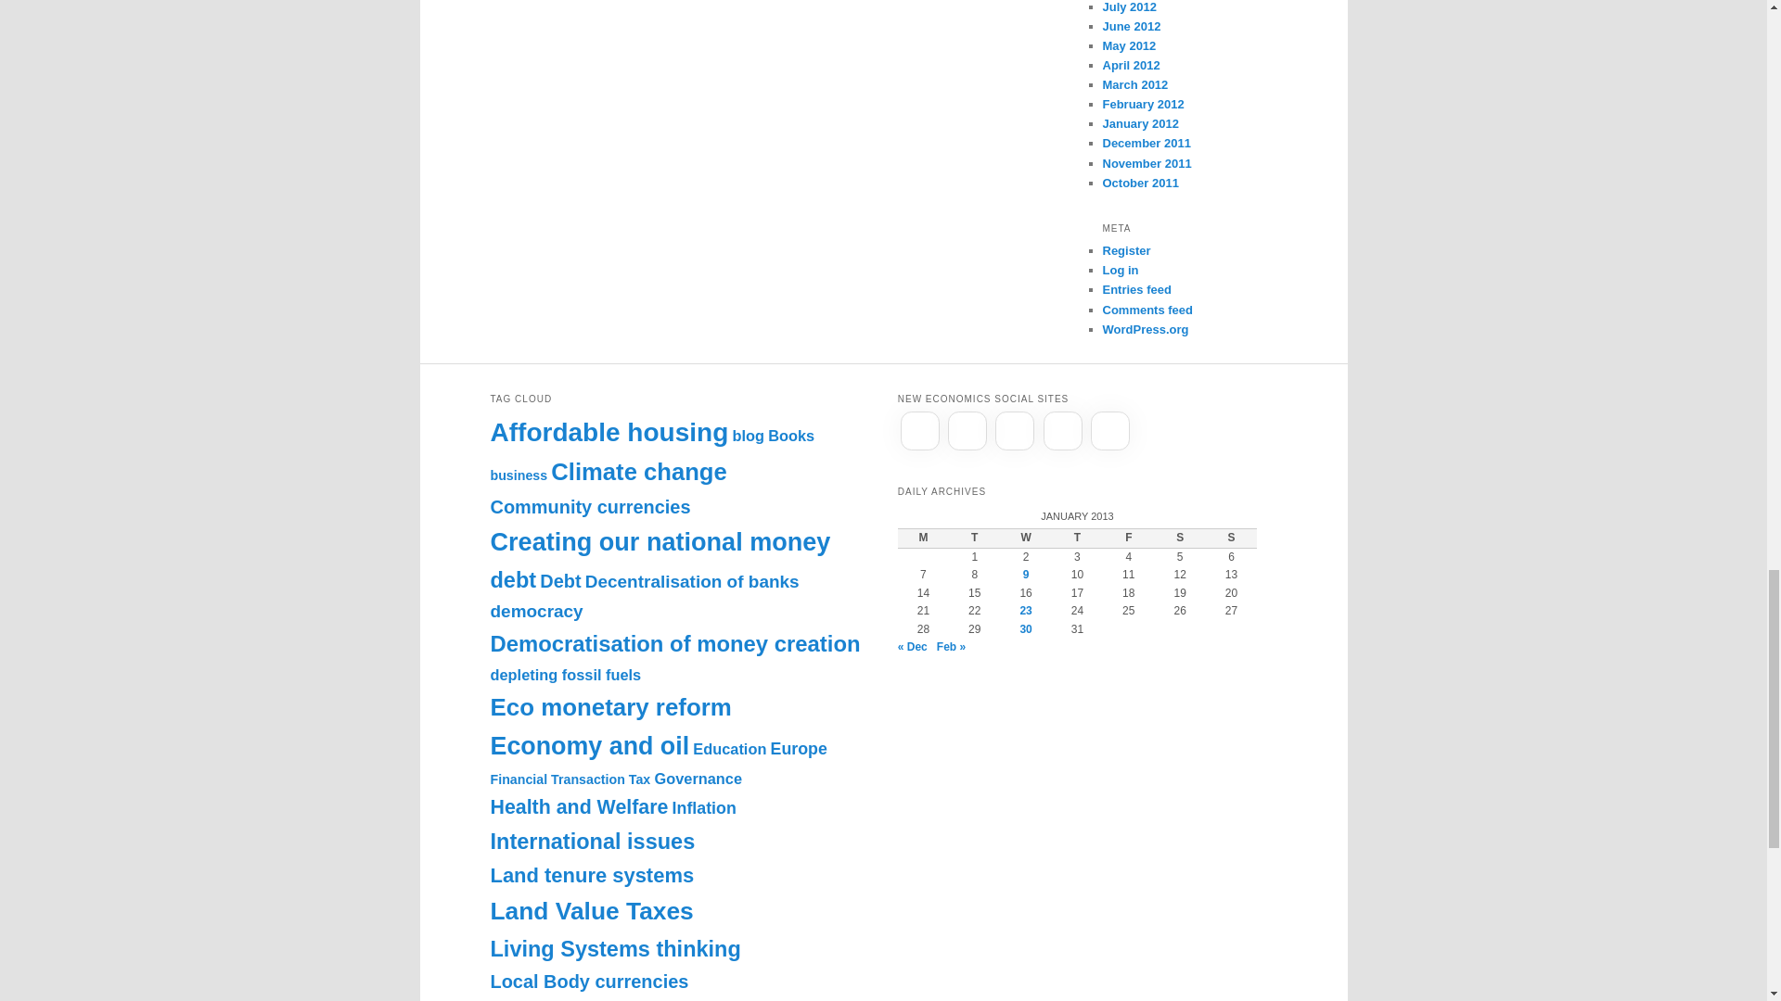 This screenshot has width=1781, height=1001. I want to click on Monday, so click(923, 538).